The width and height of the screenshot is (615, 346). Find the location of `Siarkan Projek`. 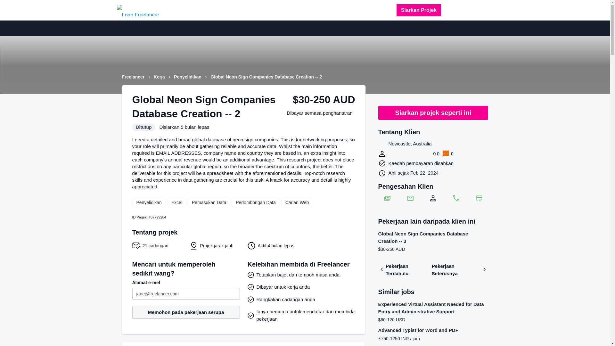

Siarkan Projek is located at coordinates (419, 10).